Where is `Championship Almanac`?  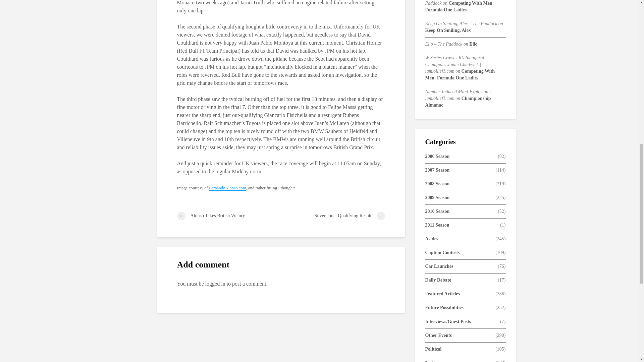 Championship Almanac is located at coordinates (458, 102).